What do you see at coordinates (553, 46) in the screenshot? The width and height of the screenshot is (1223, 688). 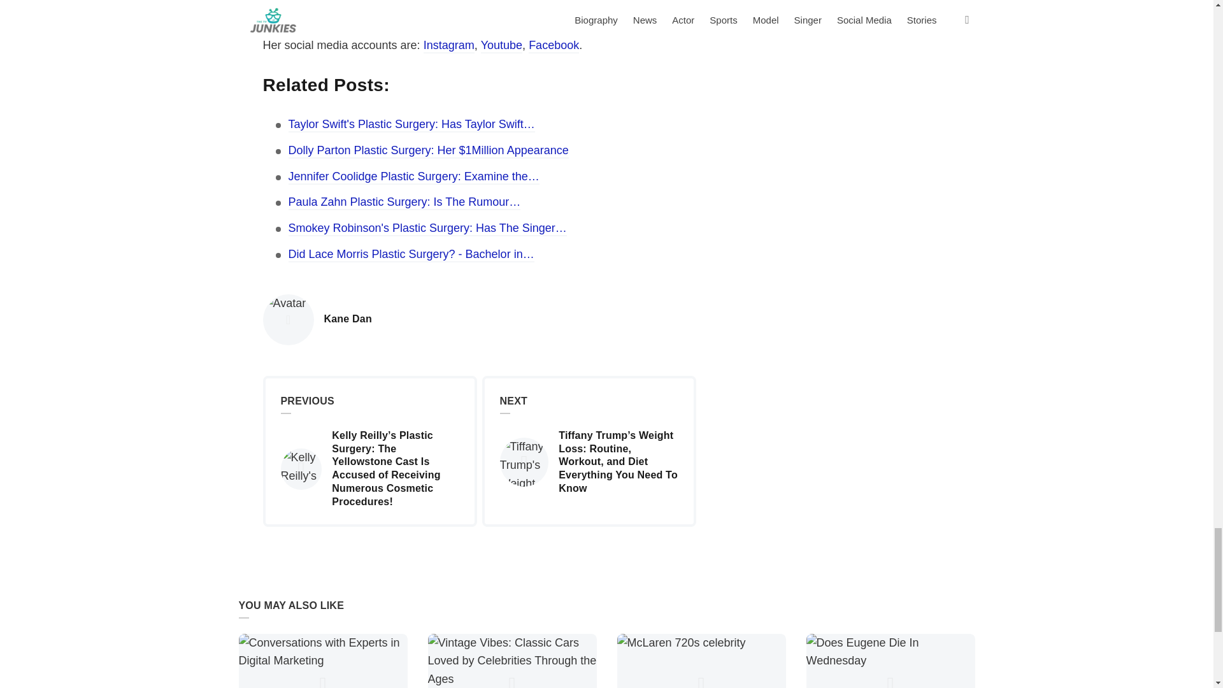 I see `Facebook` at bounding box center [553, 46].